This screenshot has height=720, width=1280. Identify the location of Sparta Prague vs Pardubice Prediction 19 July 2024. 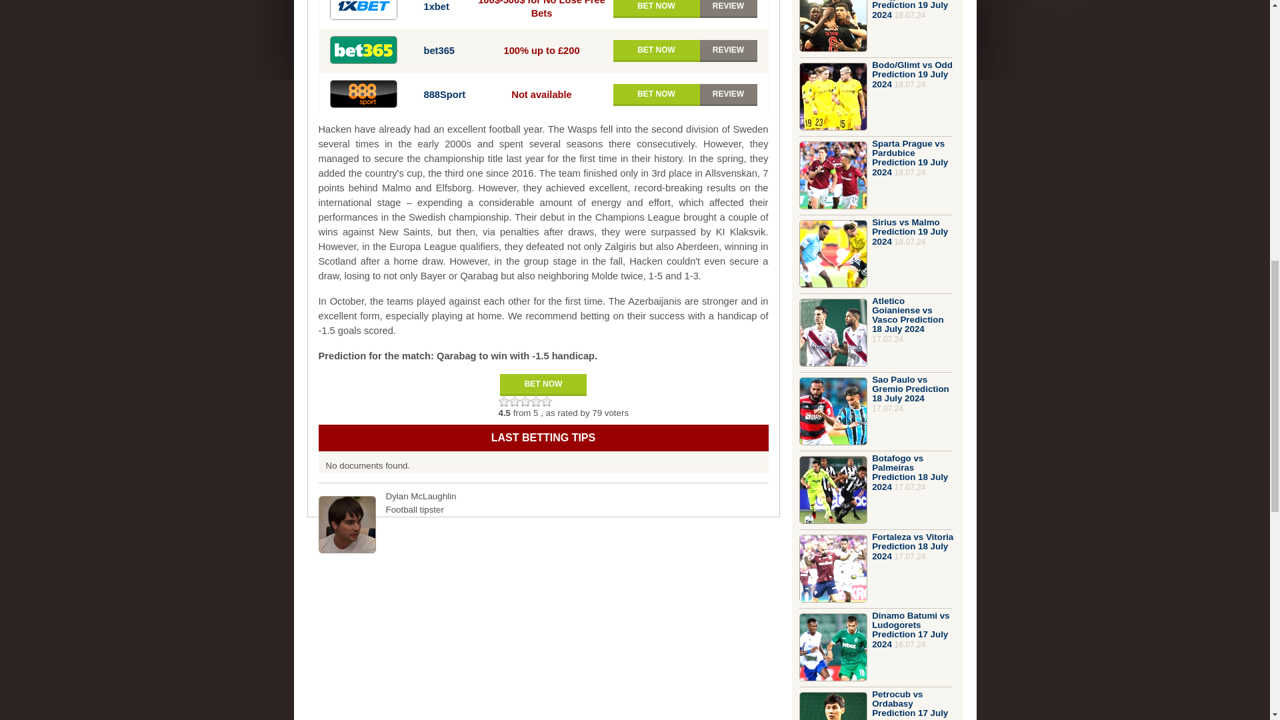
(909, 157).